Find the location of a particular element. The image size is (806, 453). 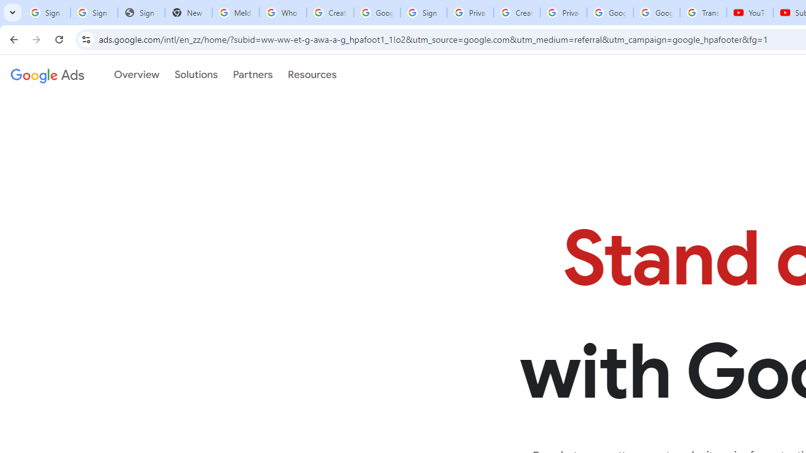

Create your Google Account is located at coordinates (330, 13).